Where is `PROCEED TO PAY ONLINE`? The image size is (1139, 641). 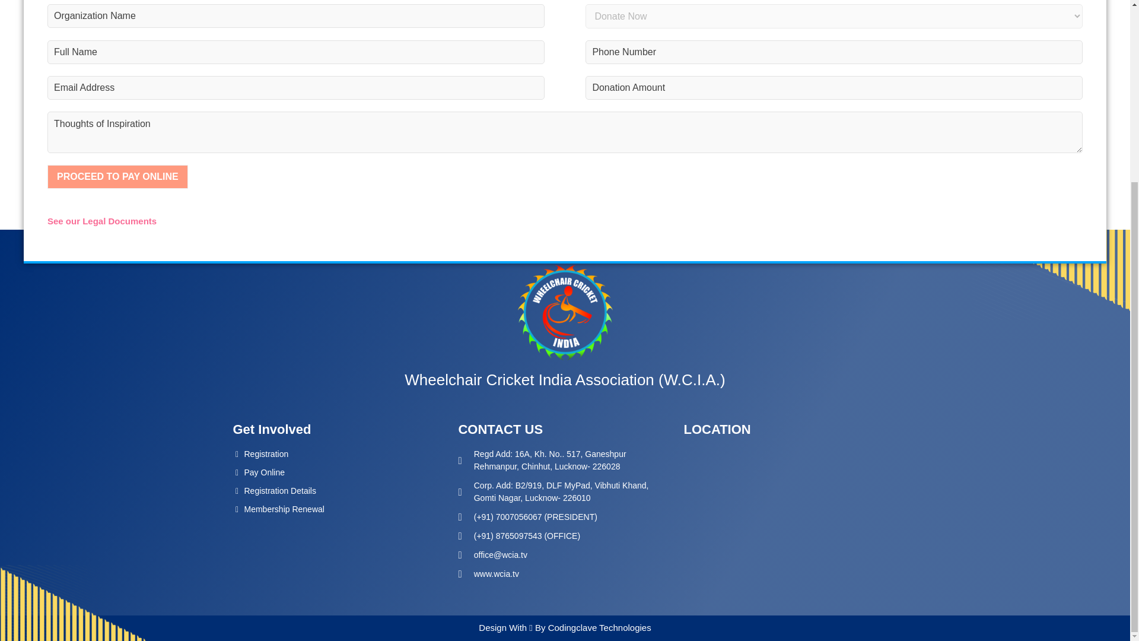 PROCEED TO PAY ONLINE is located at coordinates (117, 176).